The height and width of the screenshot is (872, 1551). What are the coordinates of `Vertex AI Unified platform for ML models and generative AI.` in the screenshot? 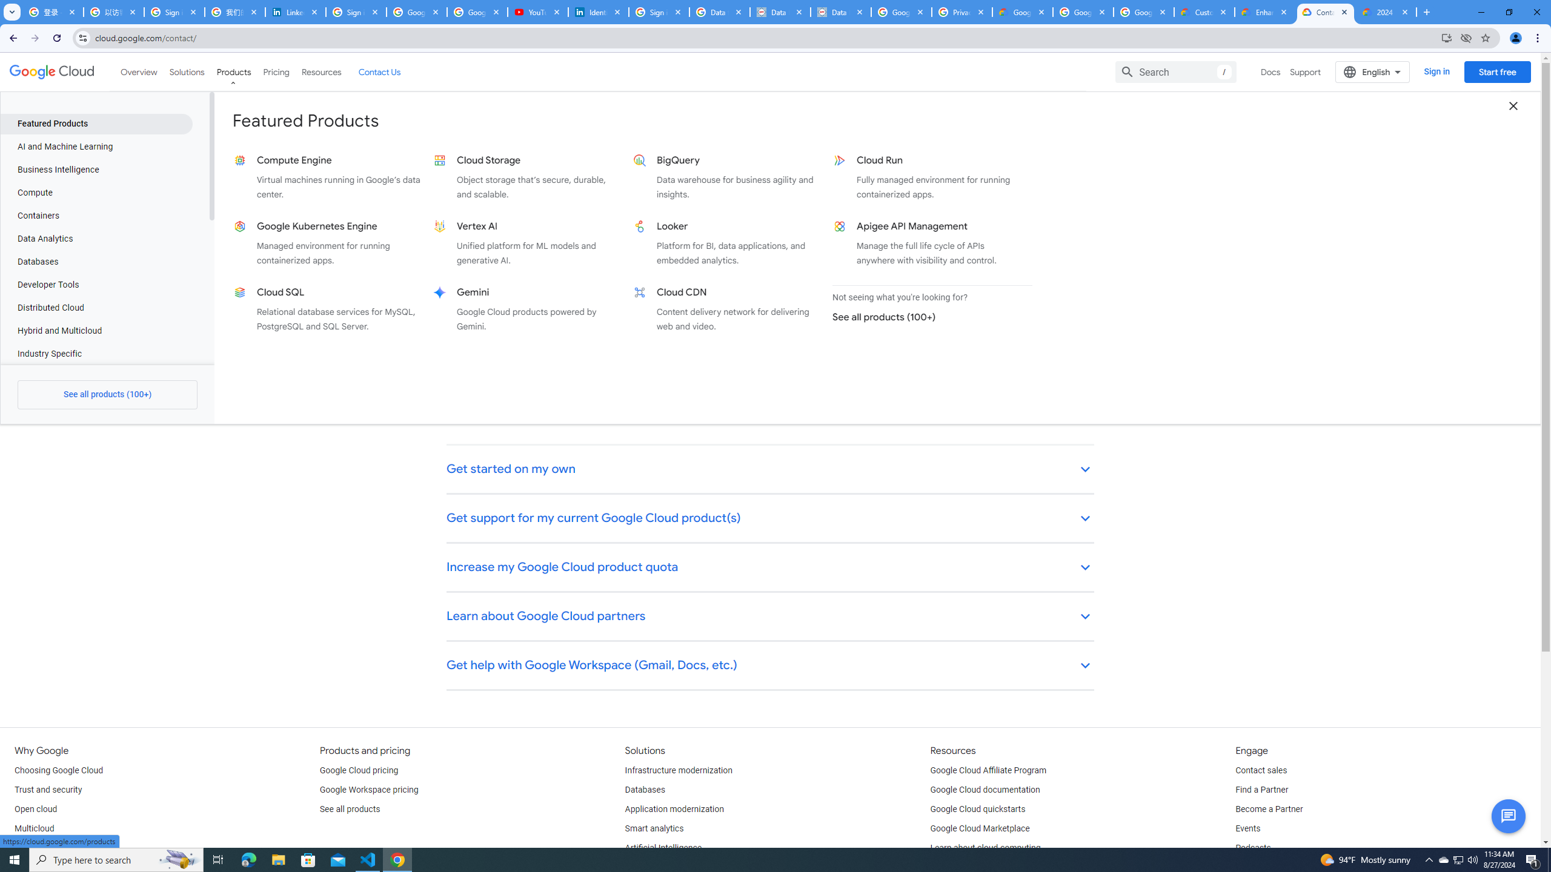 It's located at (528, 243).